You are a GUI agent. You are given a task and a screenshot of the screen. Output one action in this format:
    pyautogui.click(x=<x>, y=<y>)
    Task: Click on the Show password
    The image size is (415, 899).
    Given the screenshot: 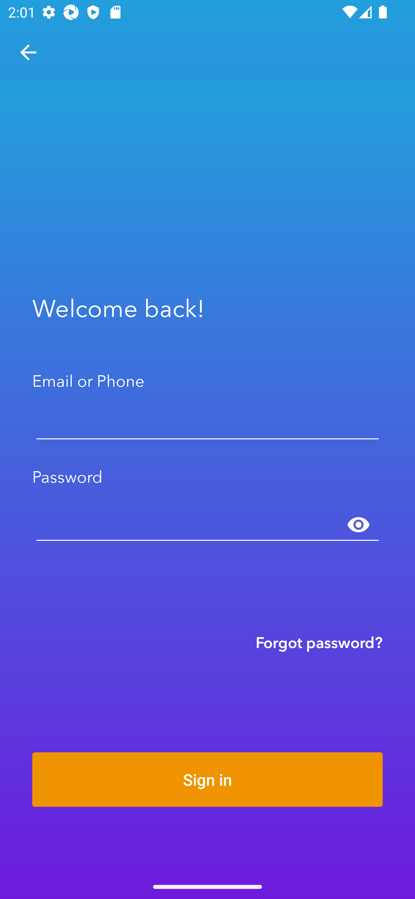 What is the action you would take?
    pyautogui.click(x=359, y=525)
    